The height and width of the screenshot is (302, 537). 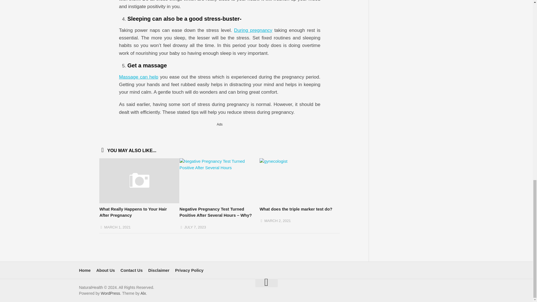 What do you see at coordinates (296, 209) in the screenshot?
I see `What does the triple marker test do?` at bounding box center [296, 209].